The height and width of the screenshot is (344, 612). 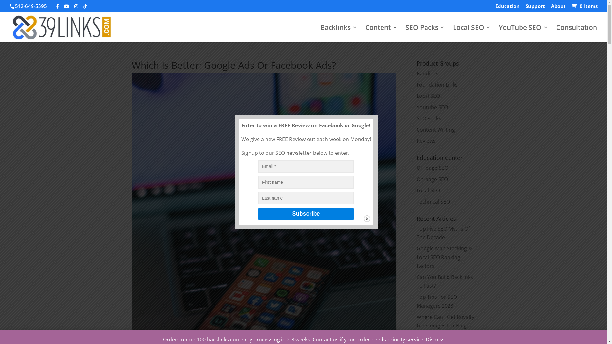 I want to click on Technical SEO, so click(x=433, y=202).